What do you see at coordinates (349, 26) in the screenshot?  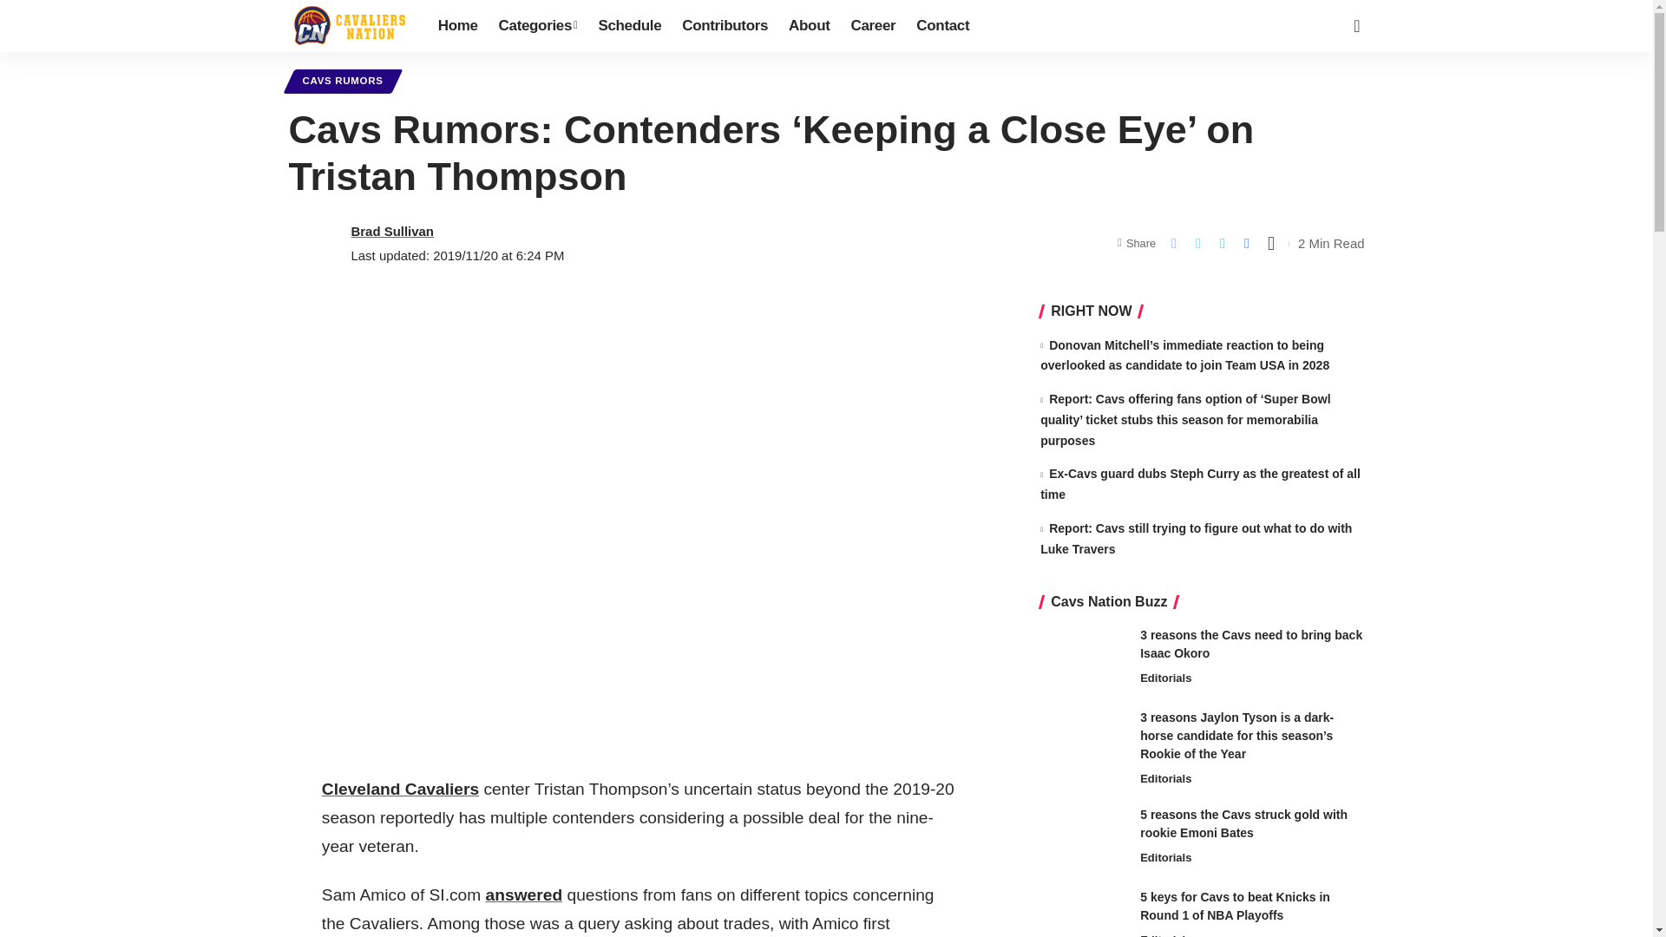 I see `Cavaliers Nation` at bounding box center [349, 26].